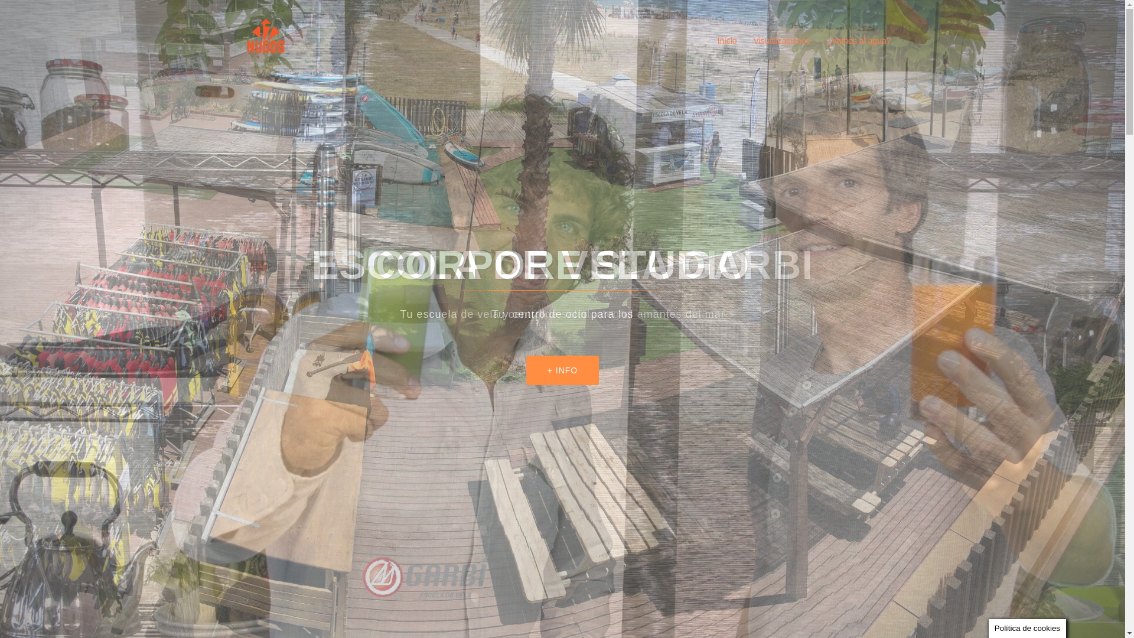 The width and height of the screenshot is (1134, 638). What do you see at coordinates (782, 41) in the screenshot?
I see `Visualizaciones` at bounding box center [782, 41].